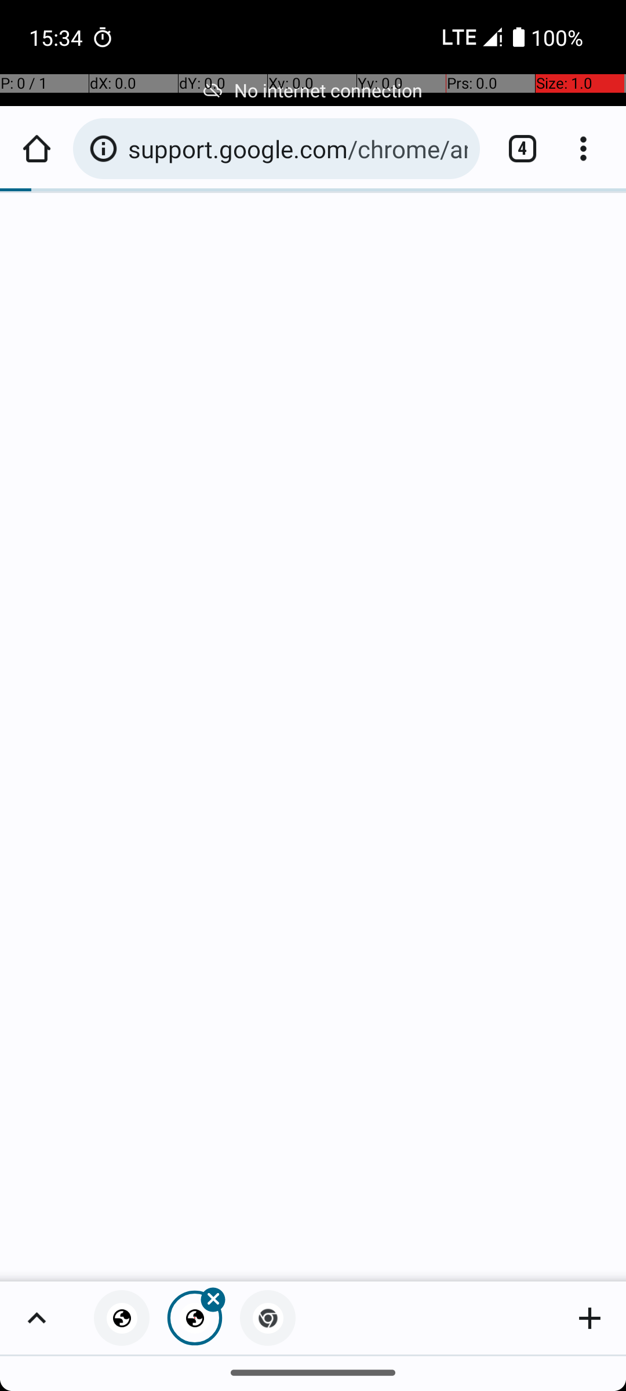  Describe the element at coordinates (589, 1318) in the screenshot. I see `Add new tab to group` at that location.